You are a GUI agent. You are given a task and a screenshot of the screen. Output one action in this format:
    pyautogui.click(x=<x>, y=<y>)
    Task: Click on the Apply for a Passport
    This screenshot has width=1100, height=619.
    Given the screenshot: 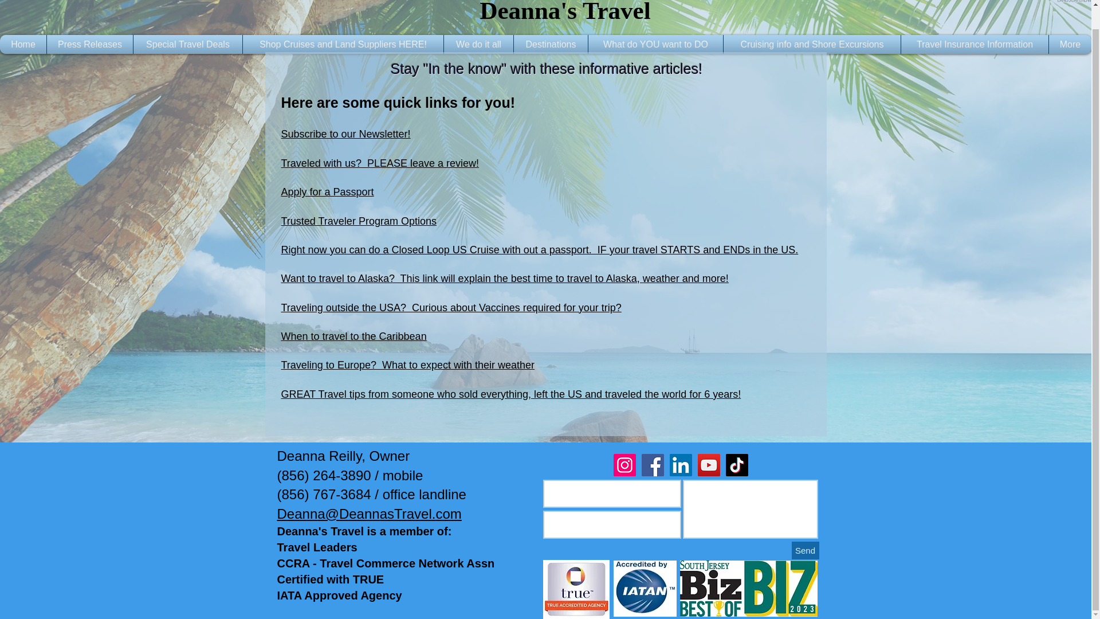 What is the action you would take?
    pyautogui.click(x=327, y=191)
    